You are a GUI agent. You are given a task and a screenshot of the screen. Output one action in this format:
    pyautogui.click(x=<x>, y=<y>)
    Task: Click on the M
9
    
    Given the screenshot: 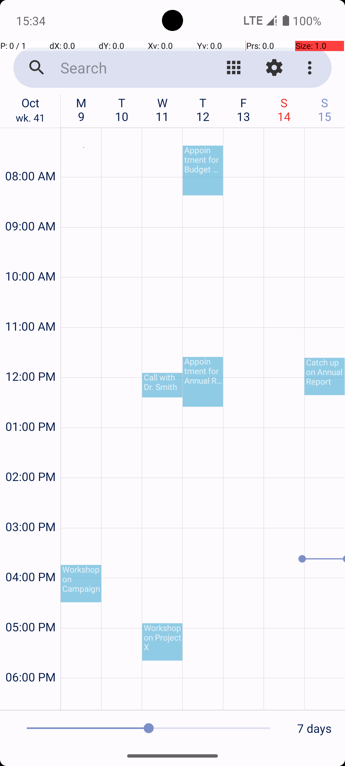 What is the action you would take?
    pyautogui.click(x=81, y=109)
    